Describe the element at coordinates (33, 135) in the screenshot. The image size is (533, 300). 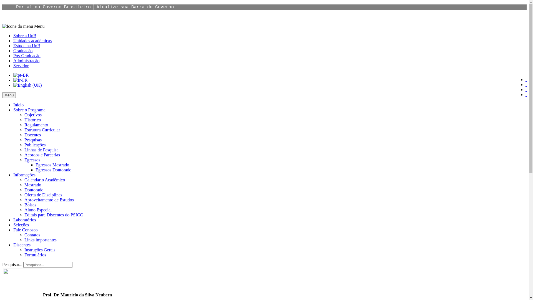
I see `Docentes` at that location.